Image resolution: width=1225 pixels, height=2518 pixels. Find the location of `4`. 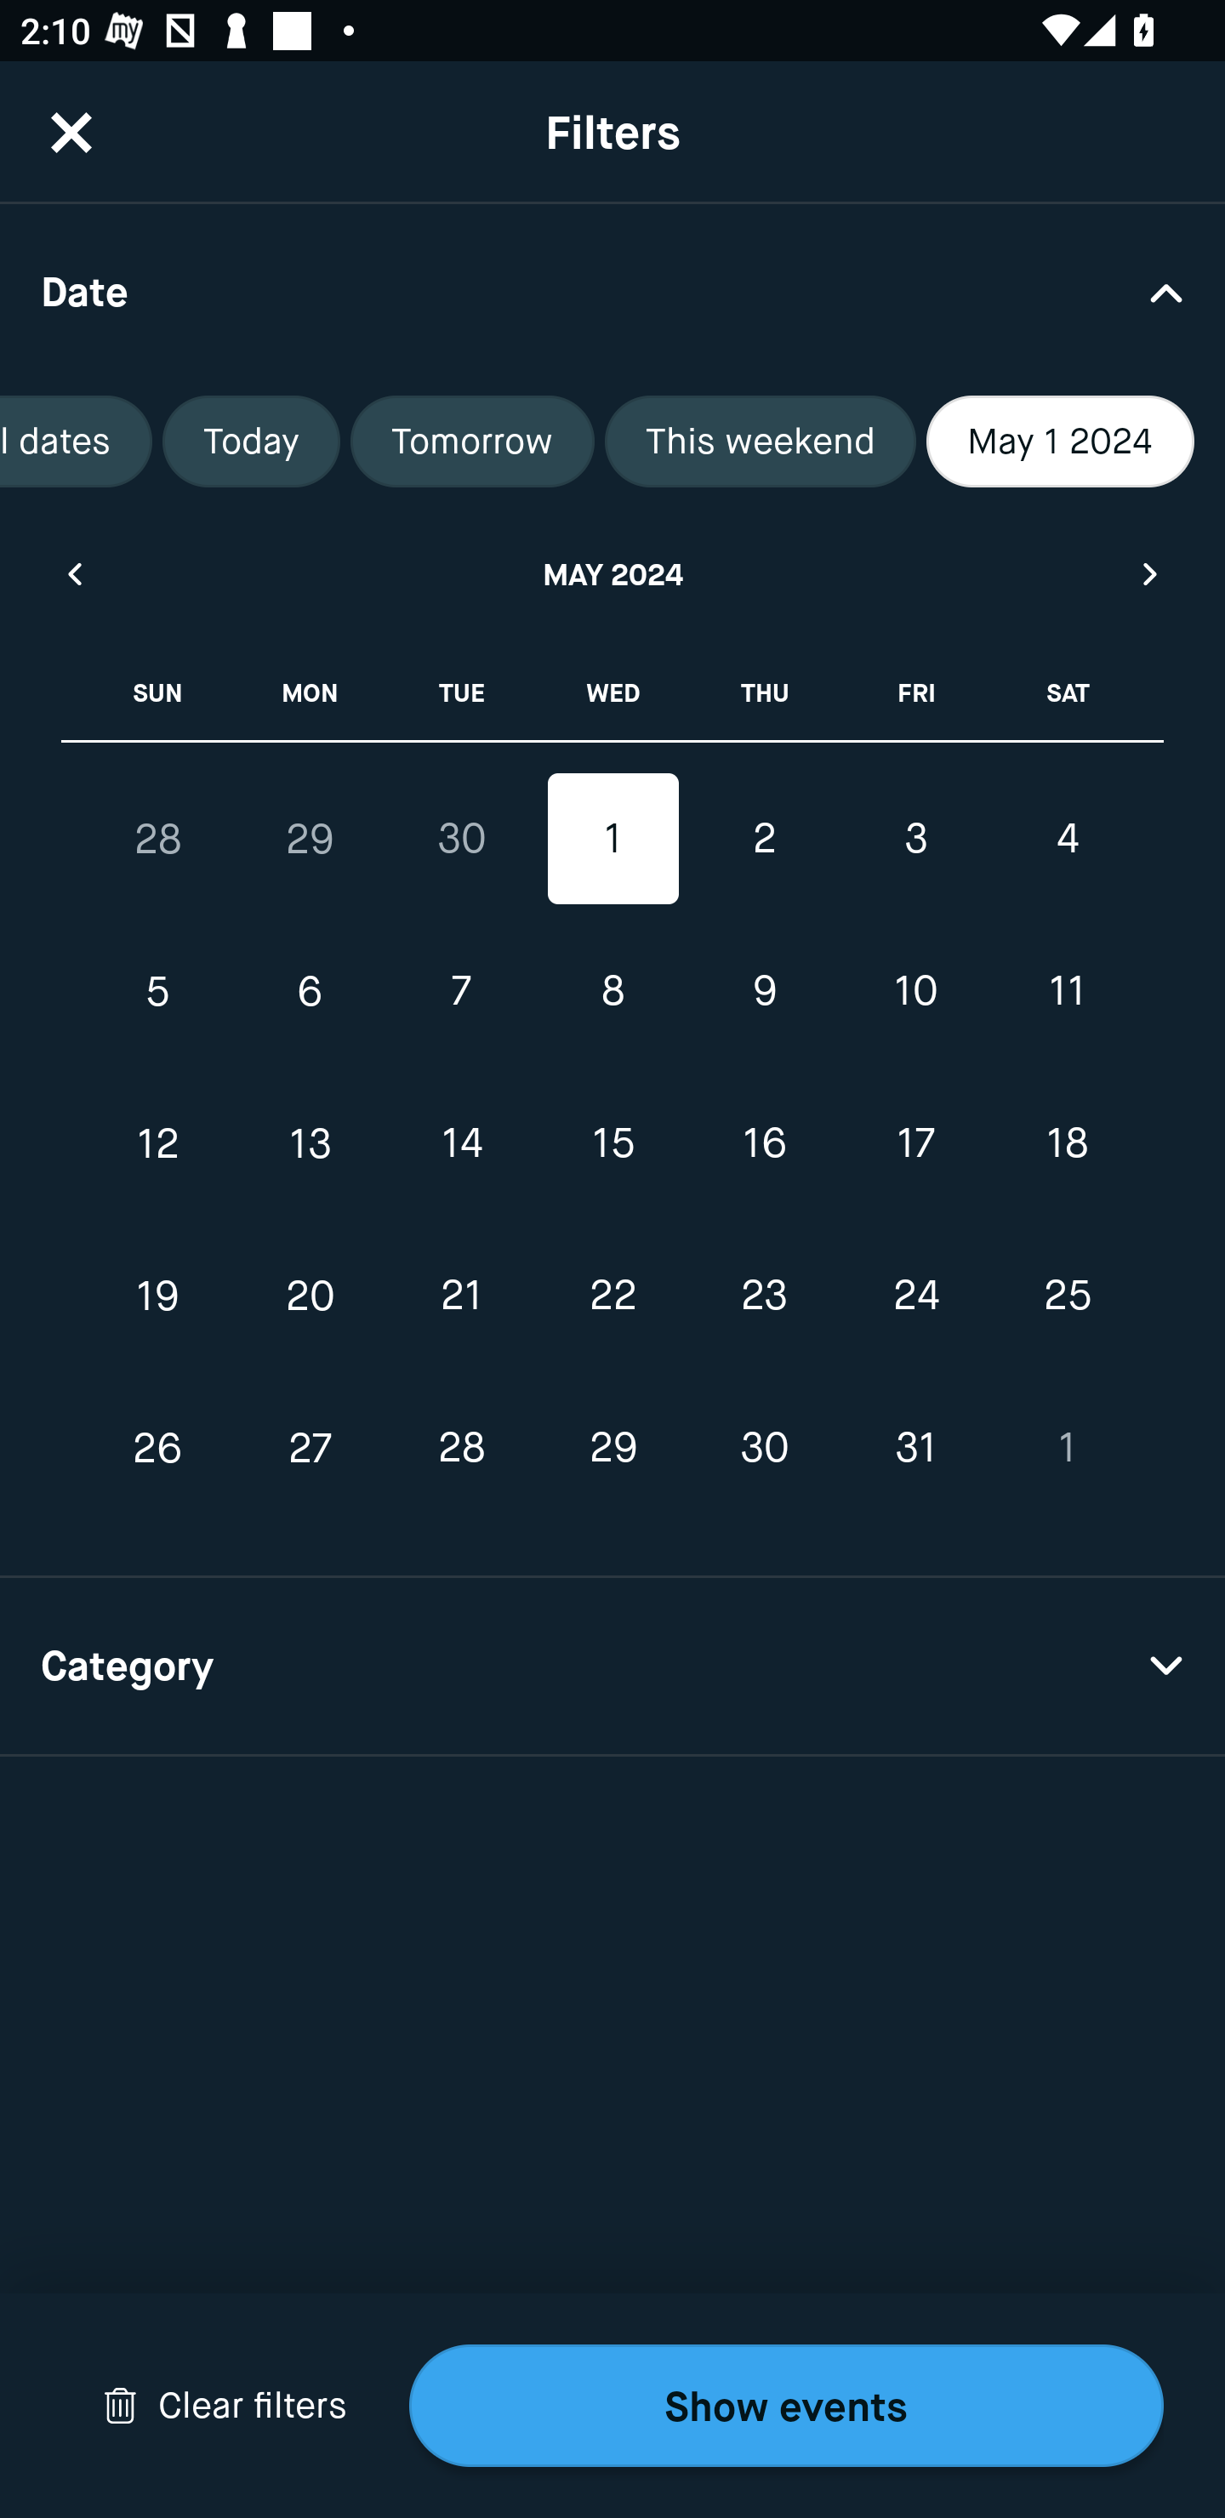

4 is located at coordinates (1067, 838).